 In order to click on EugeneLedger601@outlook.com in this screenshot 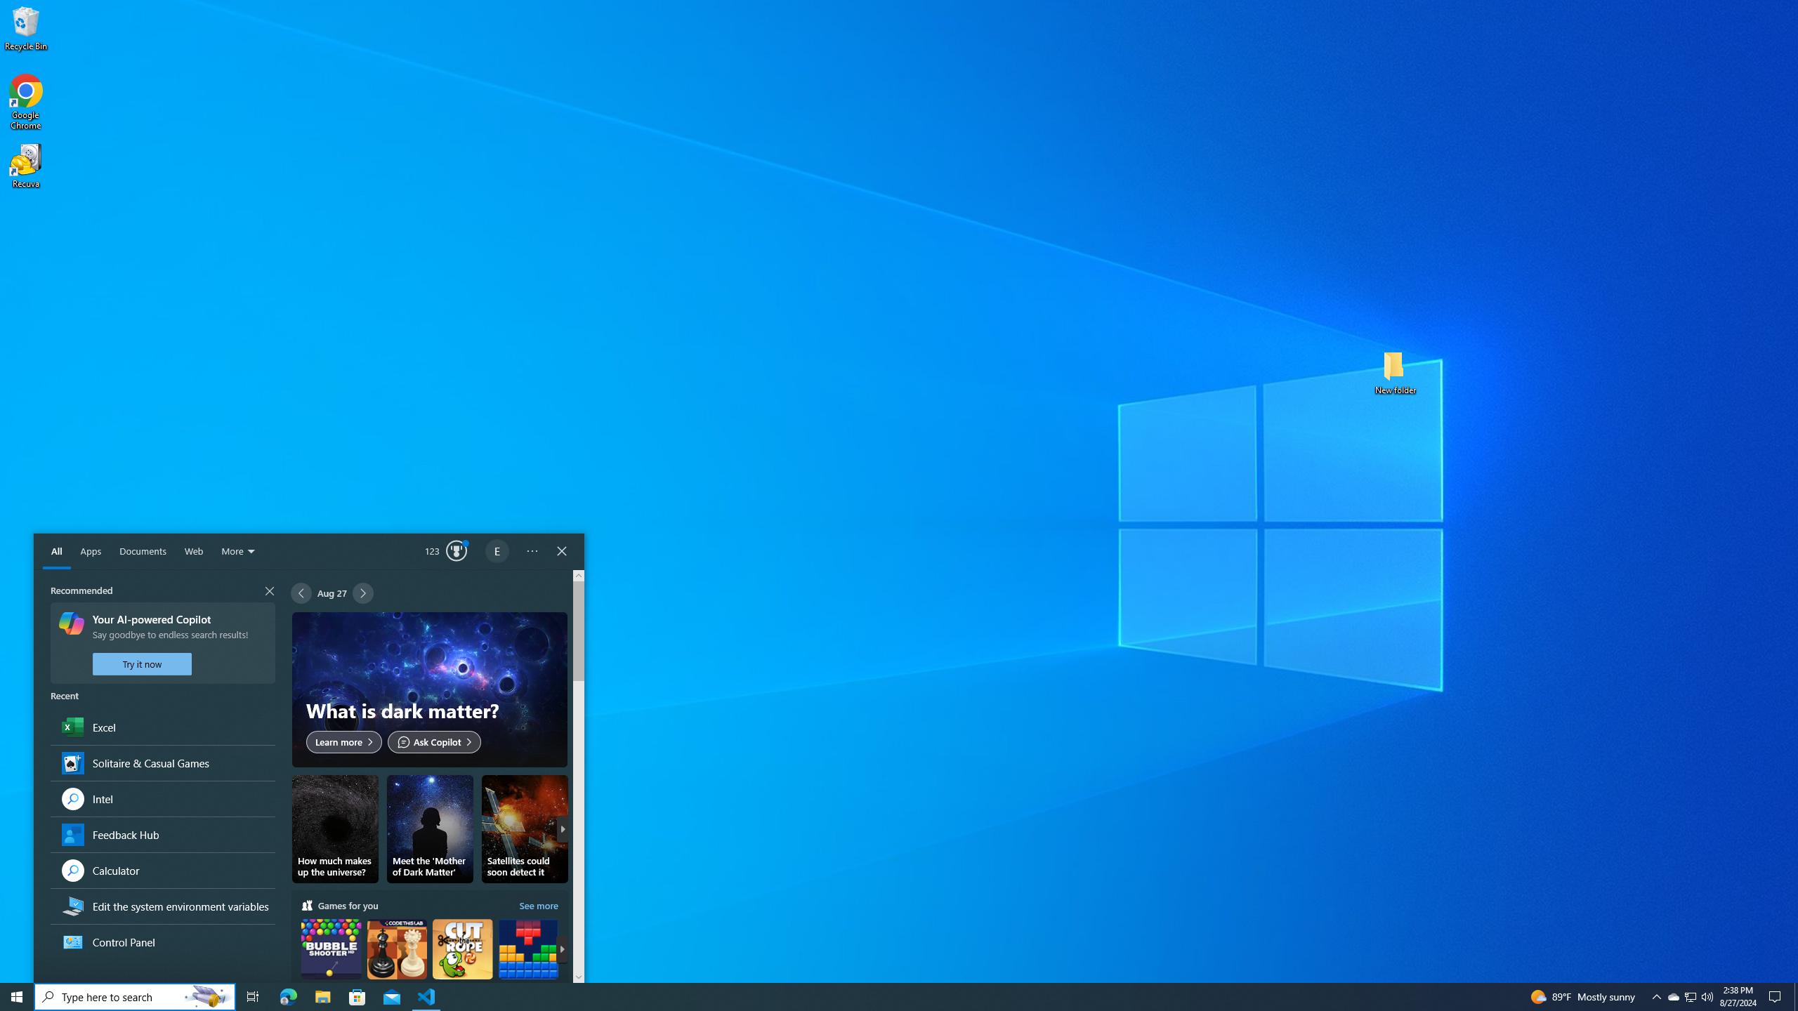, I will do `click(497, 552)`.